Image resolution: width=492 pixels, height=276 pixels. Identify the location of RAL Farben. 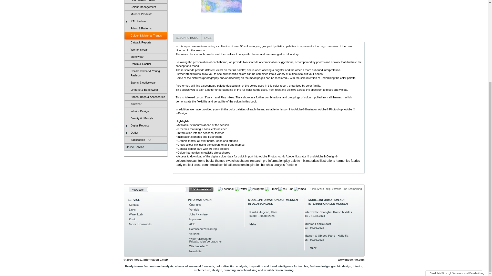
(146, 21).